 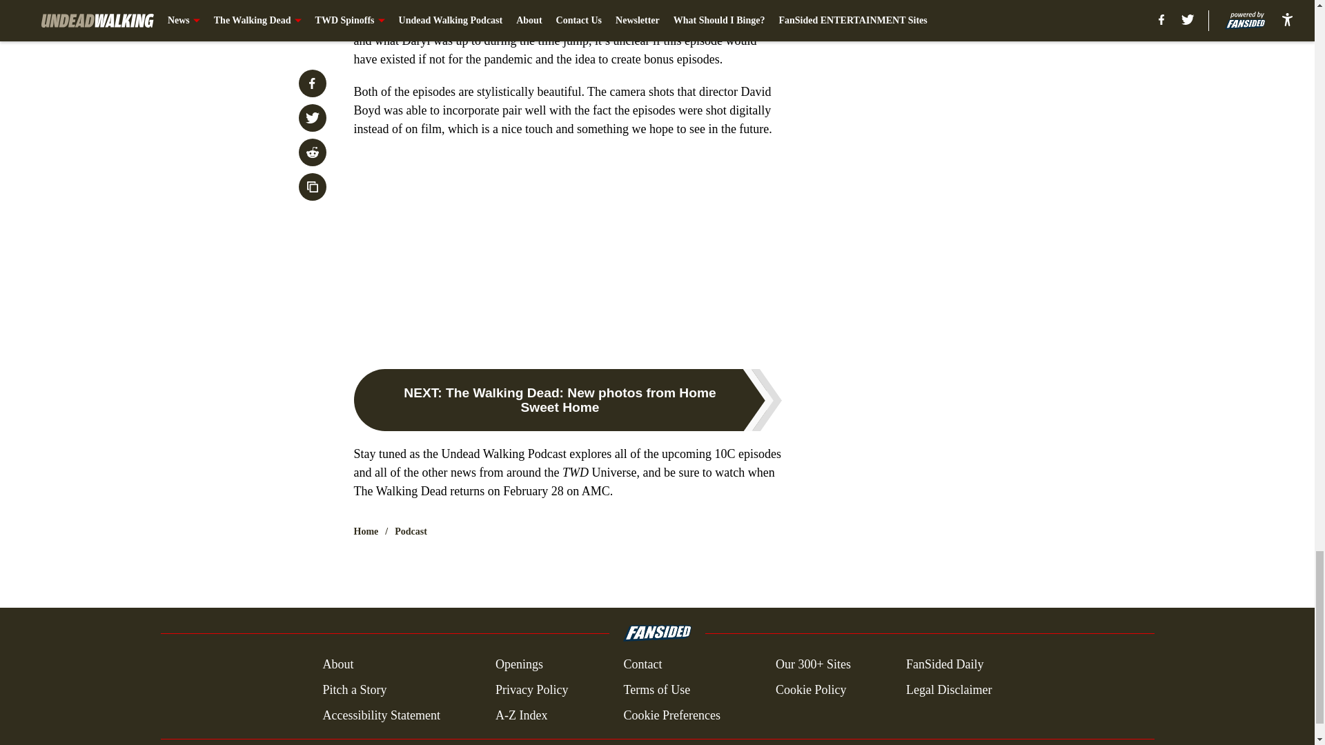 What do you see at coordinates (567, 400) in the screenshot?
I see `NEXT: The Walking Dead: New photos from Home Sweet Home` at bounding box center [567, 400].